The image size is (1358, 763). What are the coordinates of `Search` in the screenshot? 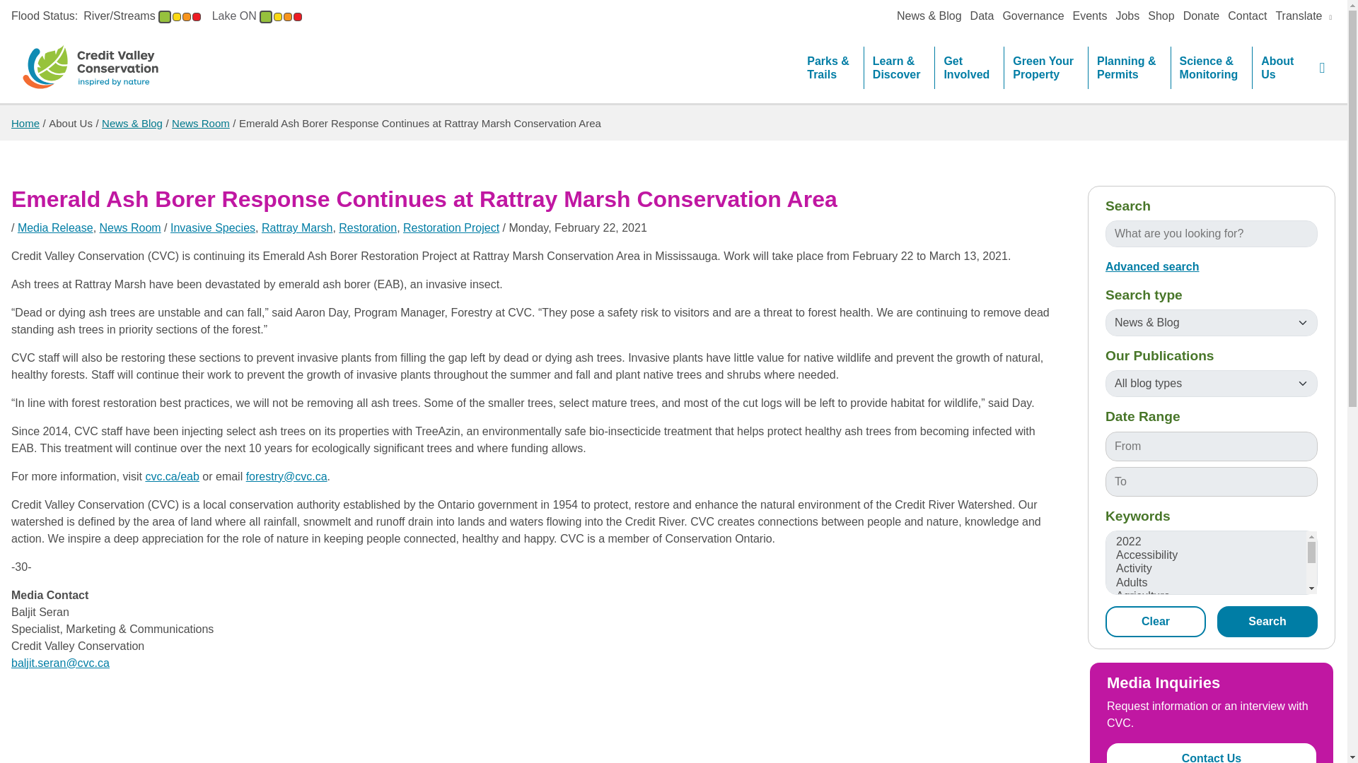 It's located at (1267, 621).